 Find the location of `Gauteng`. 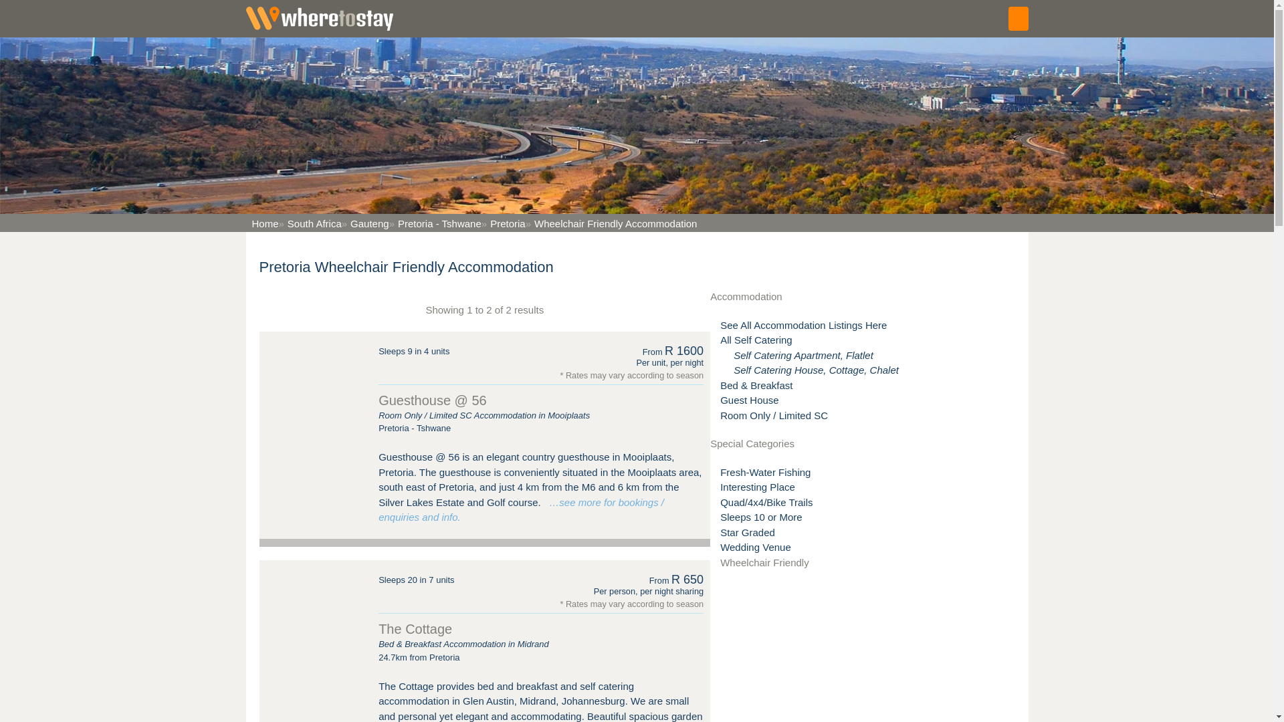

Gauteng is located at coordinates (365, 223).